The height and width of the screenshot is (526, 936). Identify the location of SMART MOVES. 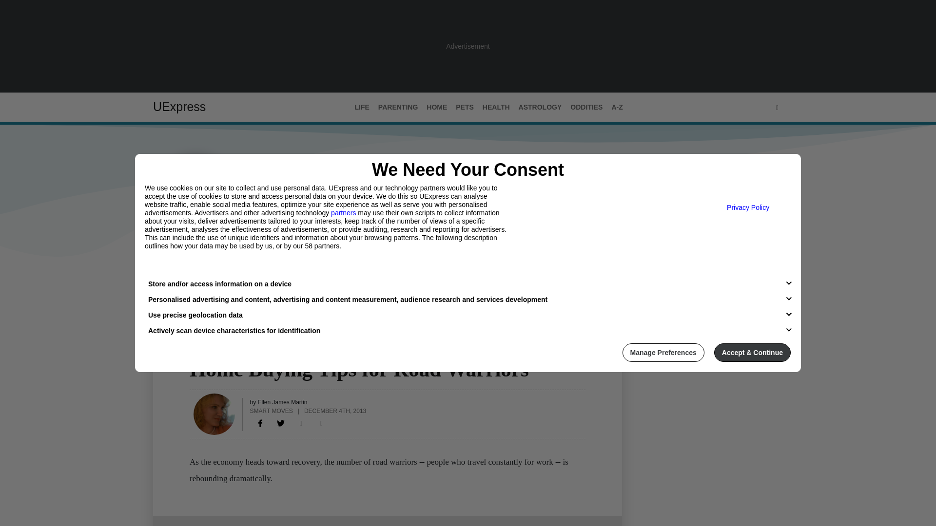
(271, 410).